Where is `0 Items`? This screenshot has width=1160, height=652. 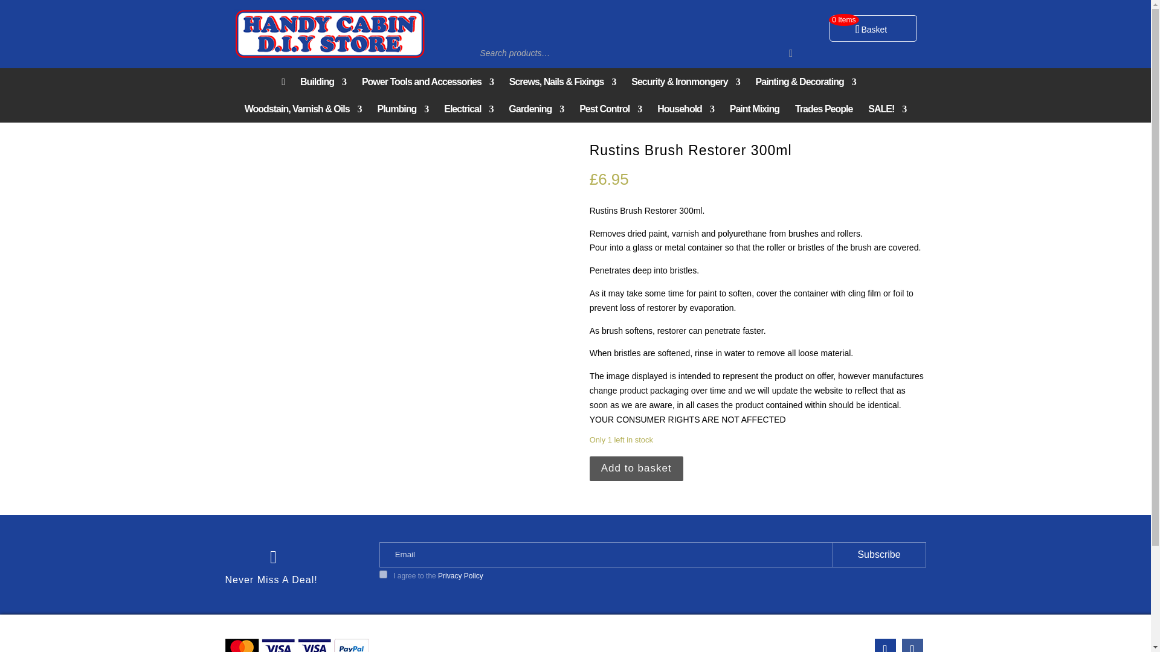 0 Items is located at coordinates (872, 28).